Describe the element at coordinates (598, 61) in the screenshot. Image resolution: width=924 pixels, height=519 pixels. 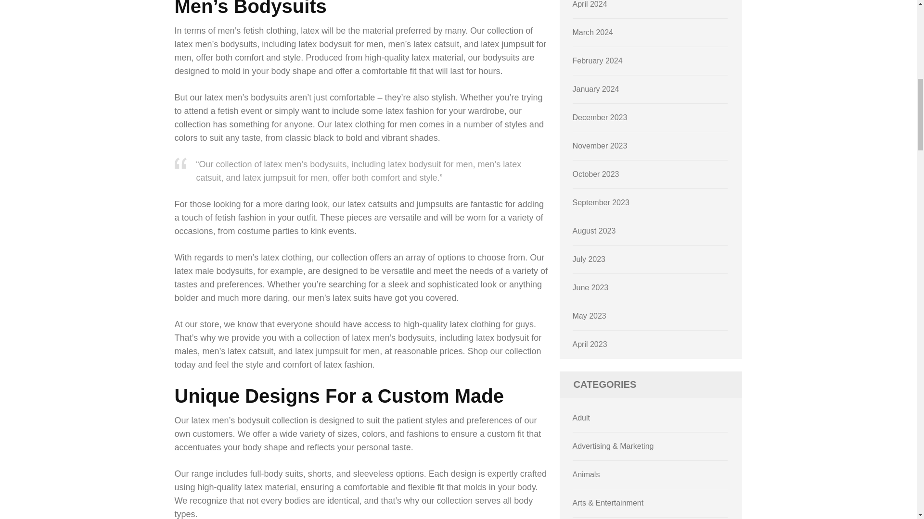
I see `February 2024` at that location.